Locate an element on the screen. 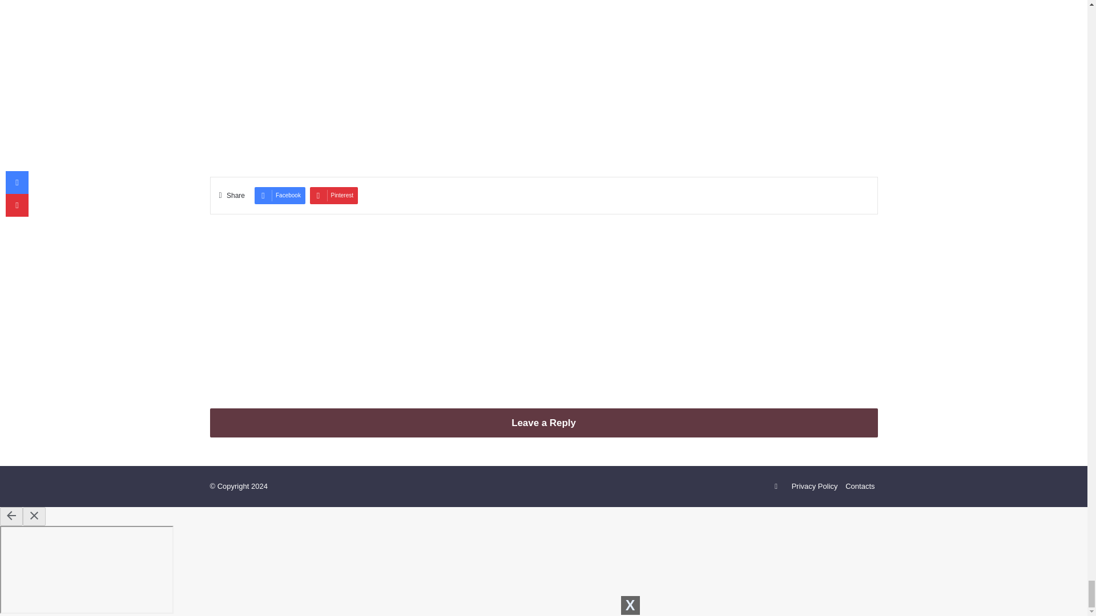  Privacy Policy is located at coordinates (815, 486).